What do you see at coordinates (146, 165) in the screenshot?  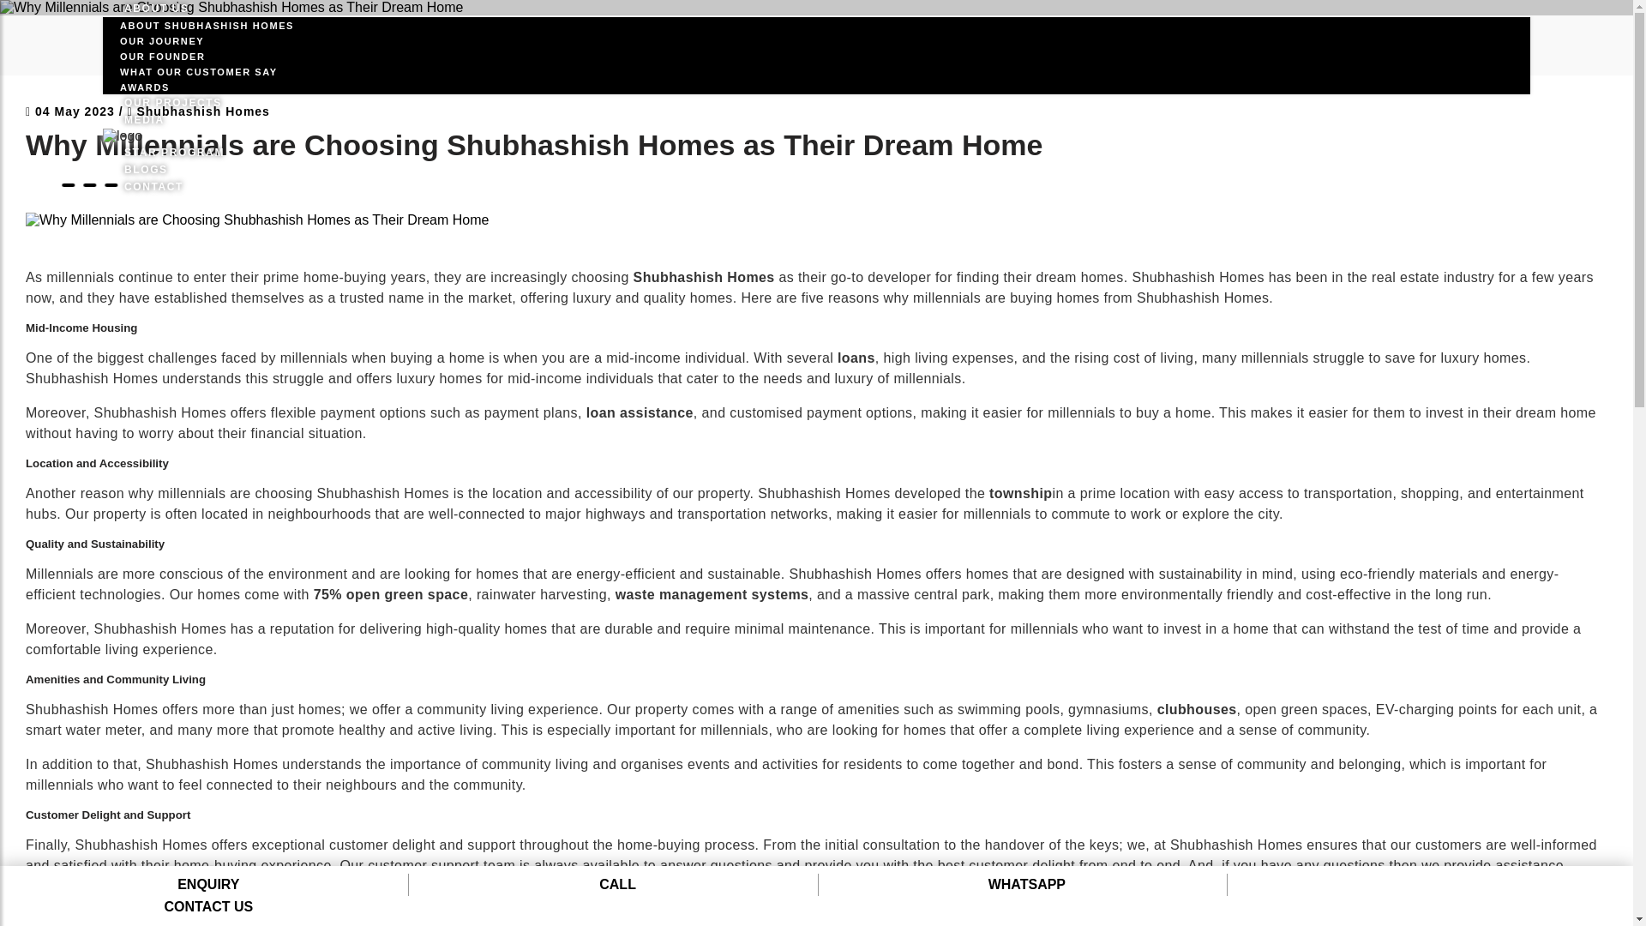 I see `BLOGS` at bounding box center [146, 165].